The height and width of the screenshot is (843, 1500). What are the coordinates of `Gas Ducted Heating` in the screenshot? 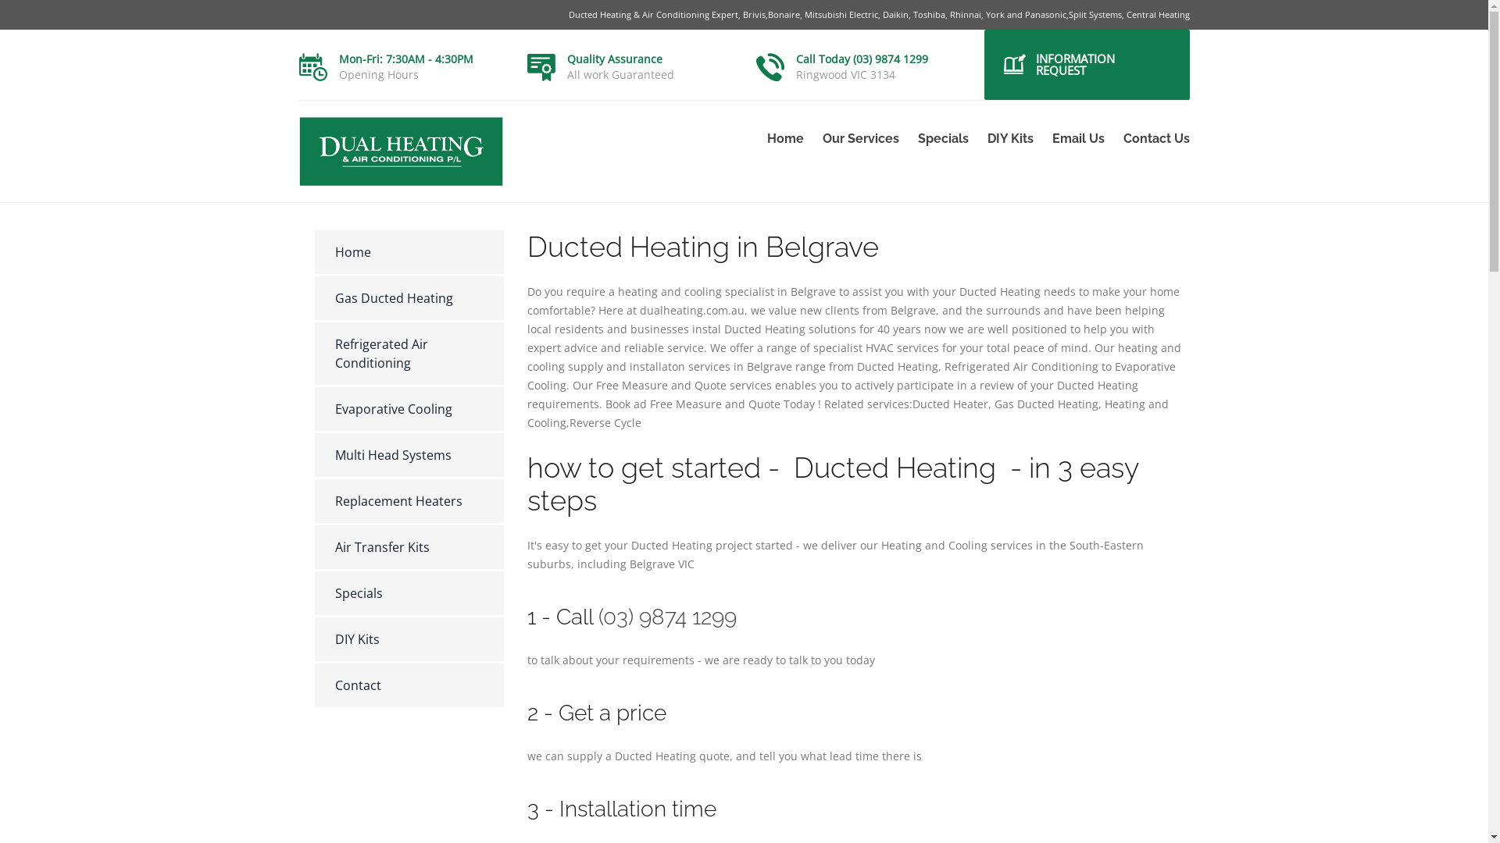 It's located at (409, 298).